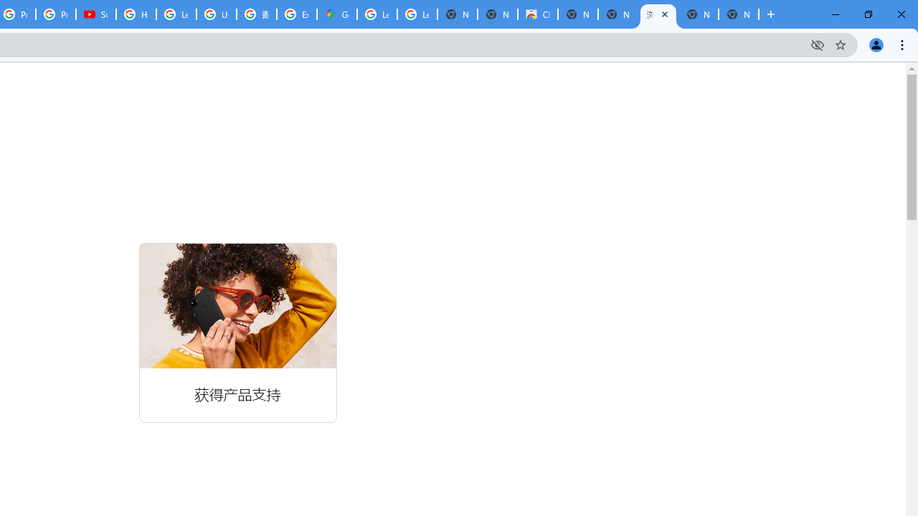 The height and width of the screenshot is (516, 918). I want to click on New Tab, so click(739, 14).